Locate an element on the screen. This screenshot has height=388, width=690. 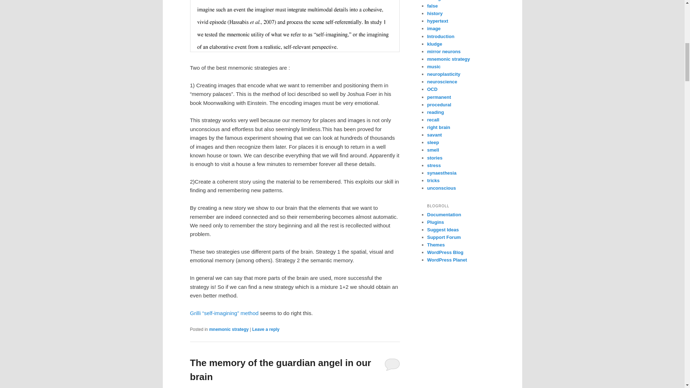
mnemonic strategy is located at coordinates (229, 329).